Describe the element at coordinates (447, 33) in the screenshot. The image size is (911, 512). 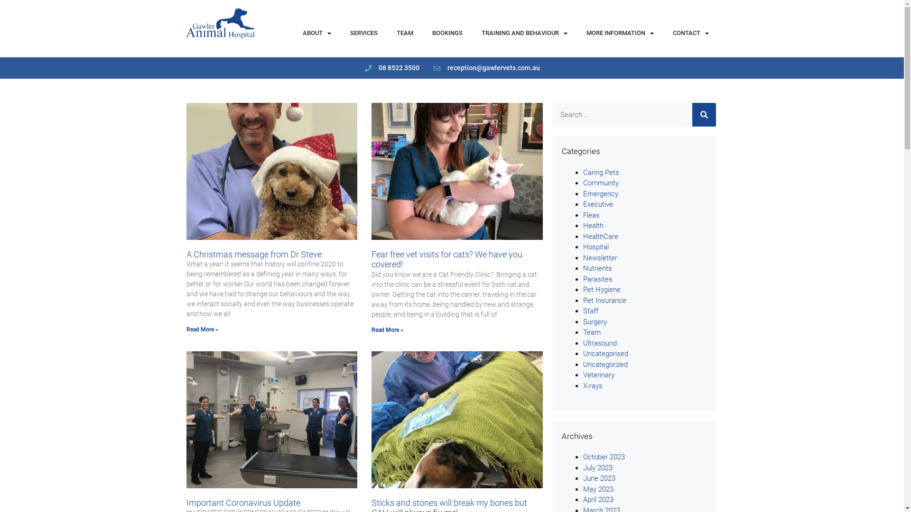
I see `BOOKINGS` at that location.